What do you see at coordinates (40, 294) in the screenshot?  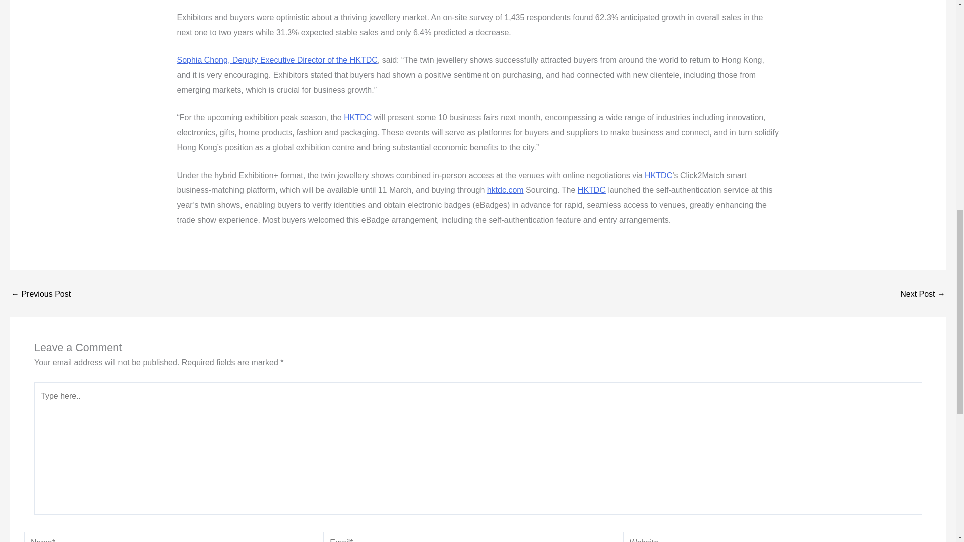 I see `The Tracr-Sarine collaboration announced!` at bounding box center [40, 294].